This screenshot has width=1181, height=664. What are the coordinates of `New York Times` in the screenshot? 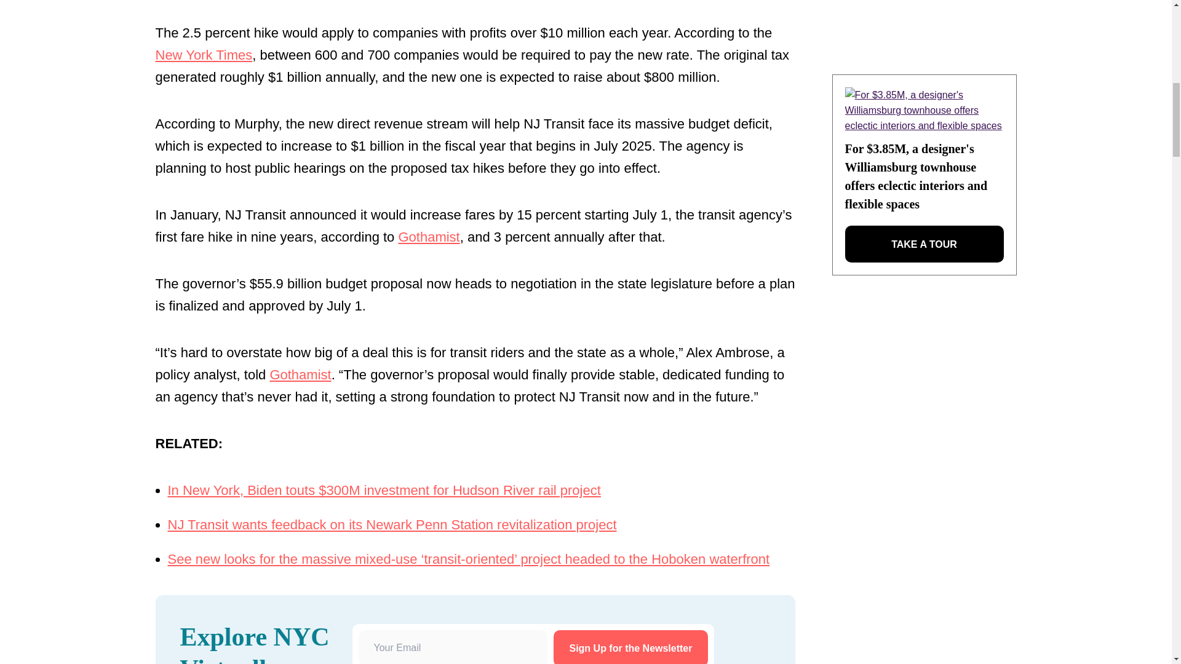 It's located at (203, 54).